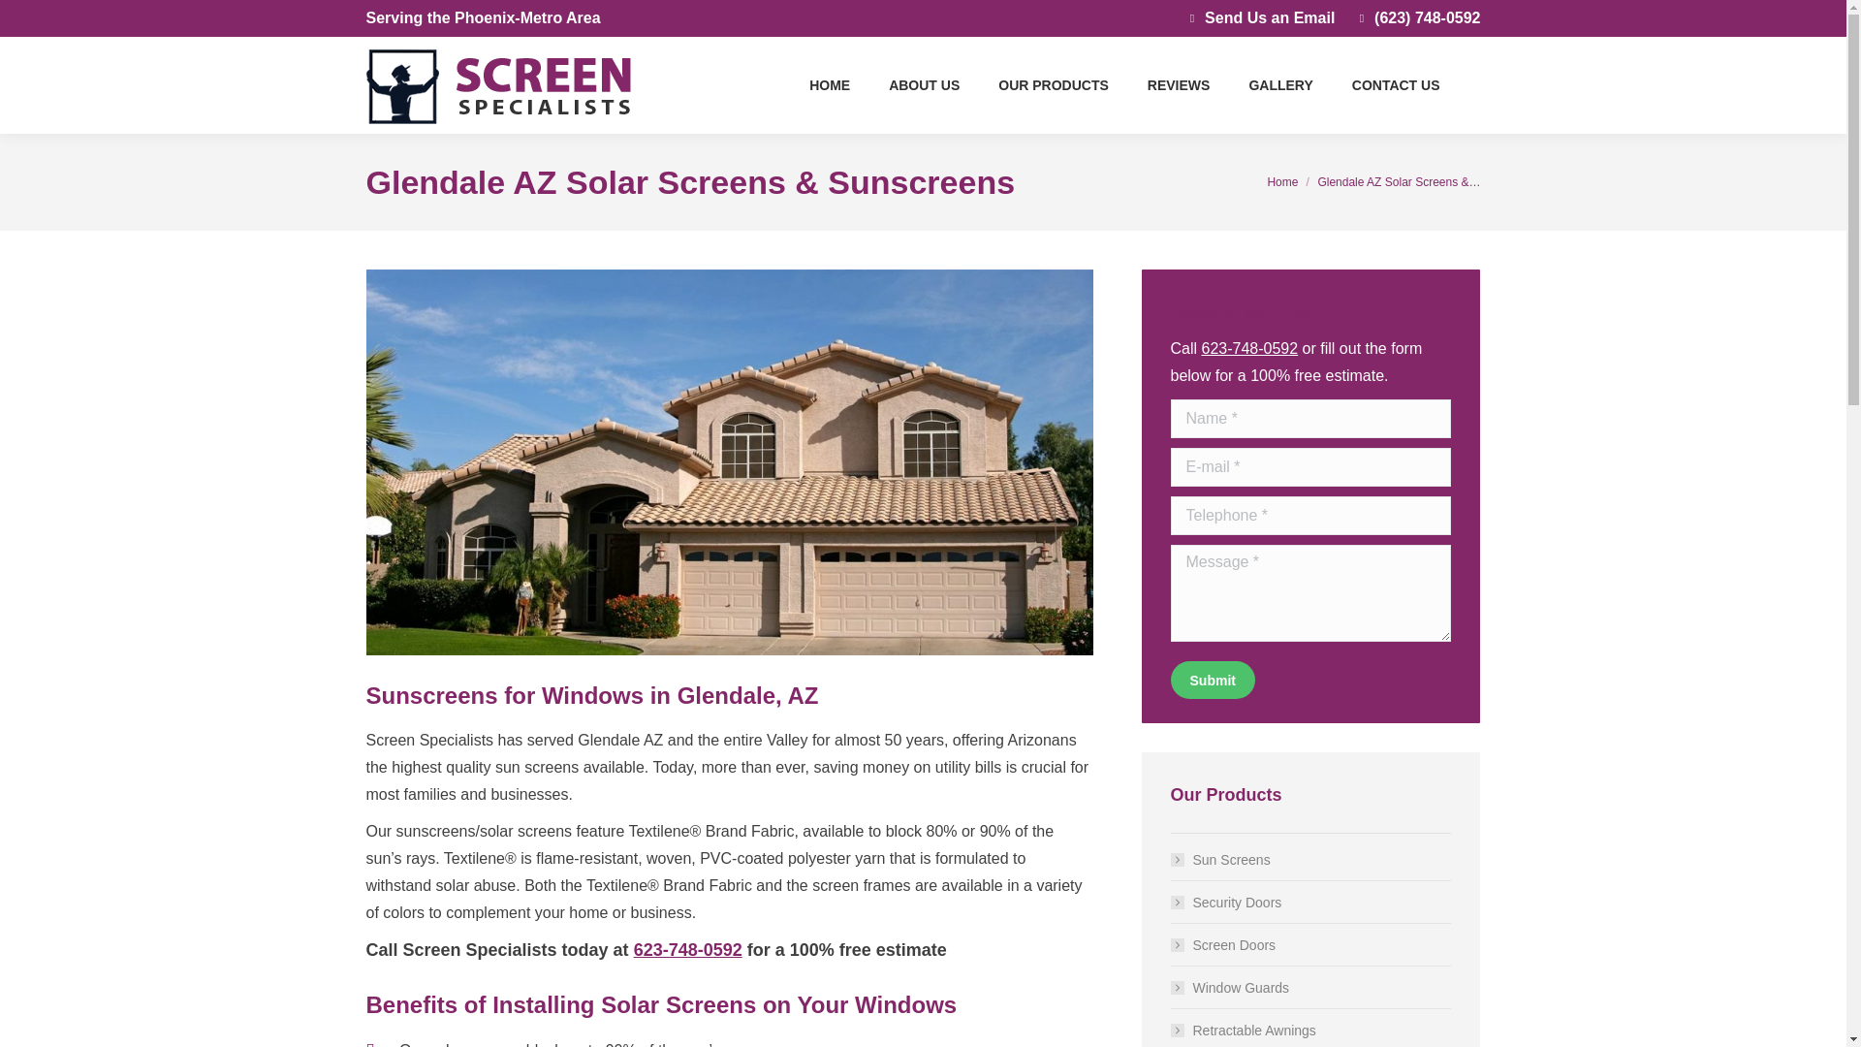  What do you see at coordinates (830, 85) in the screenshot?
I see `HOME` at bounding box center [830, 85].